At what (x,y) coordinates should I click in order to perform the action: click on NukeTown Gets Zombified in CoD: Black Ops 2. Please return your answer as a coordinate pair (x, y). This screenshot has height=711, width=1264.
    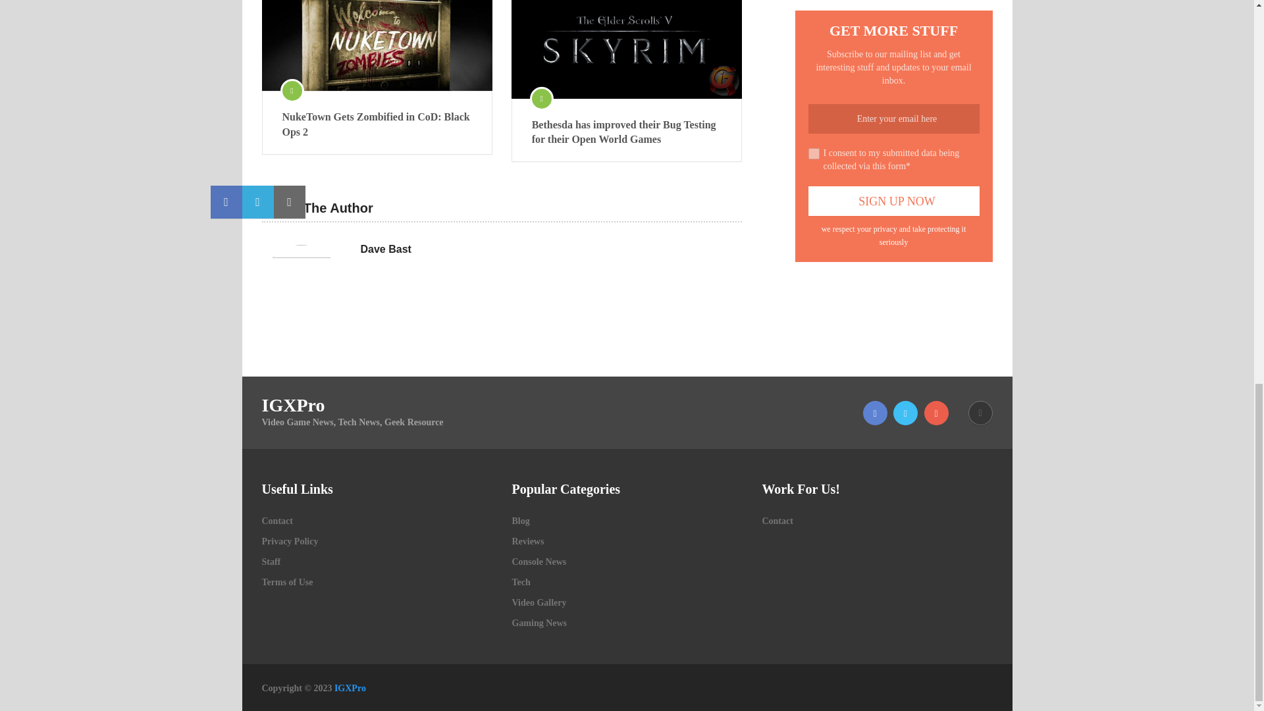
    Looking at the image, I should click on (377, 45).